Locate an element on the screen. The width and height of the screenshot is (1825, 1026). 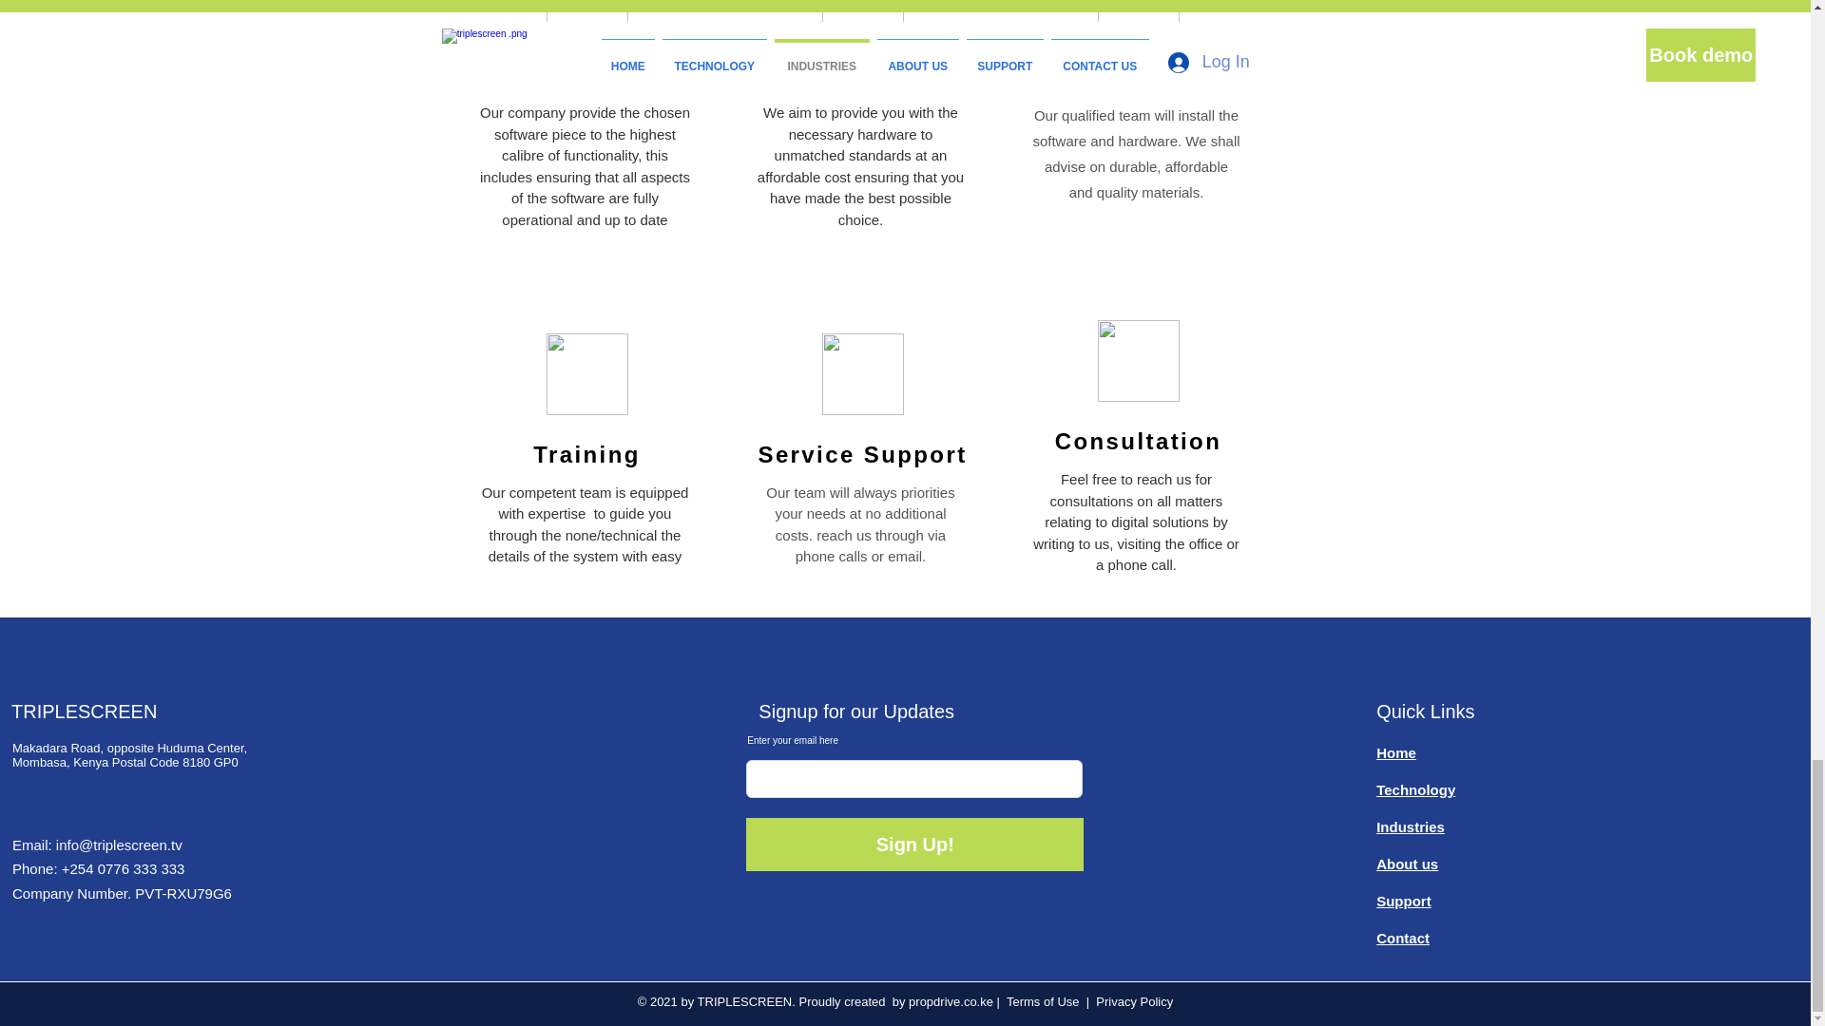
Sign Up! is located at coordinates (914, 843).